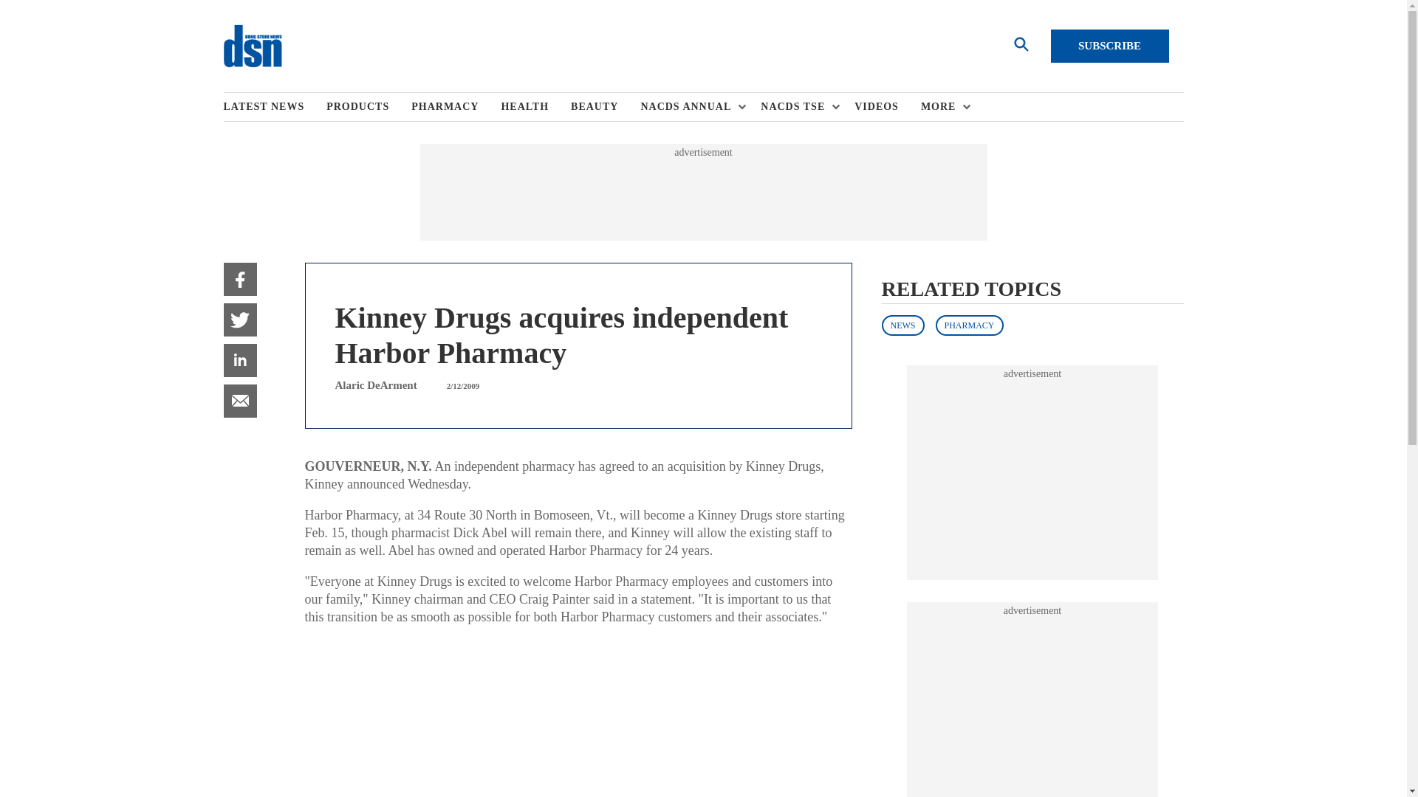 This screenshot has width=1418, height=797. I want to click on LATEST NEWS, so click(274, 107).